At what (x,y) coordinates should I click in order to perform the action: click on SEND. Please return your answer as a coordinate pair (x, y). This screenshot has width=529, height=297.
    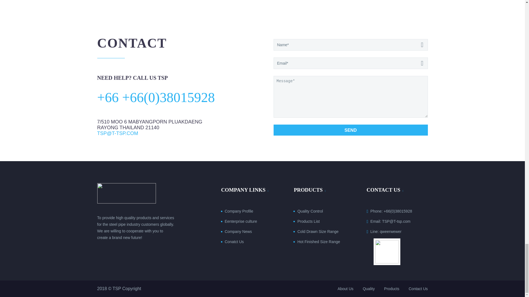
    Looking at the image, I should click on (350, 130).